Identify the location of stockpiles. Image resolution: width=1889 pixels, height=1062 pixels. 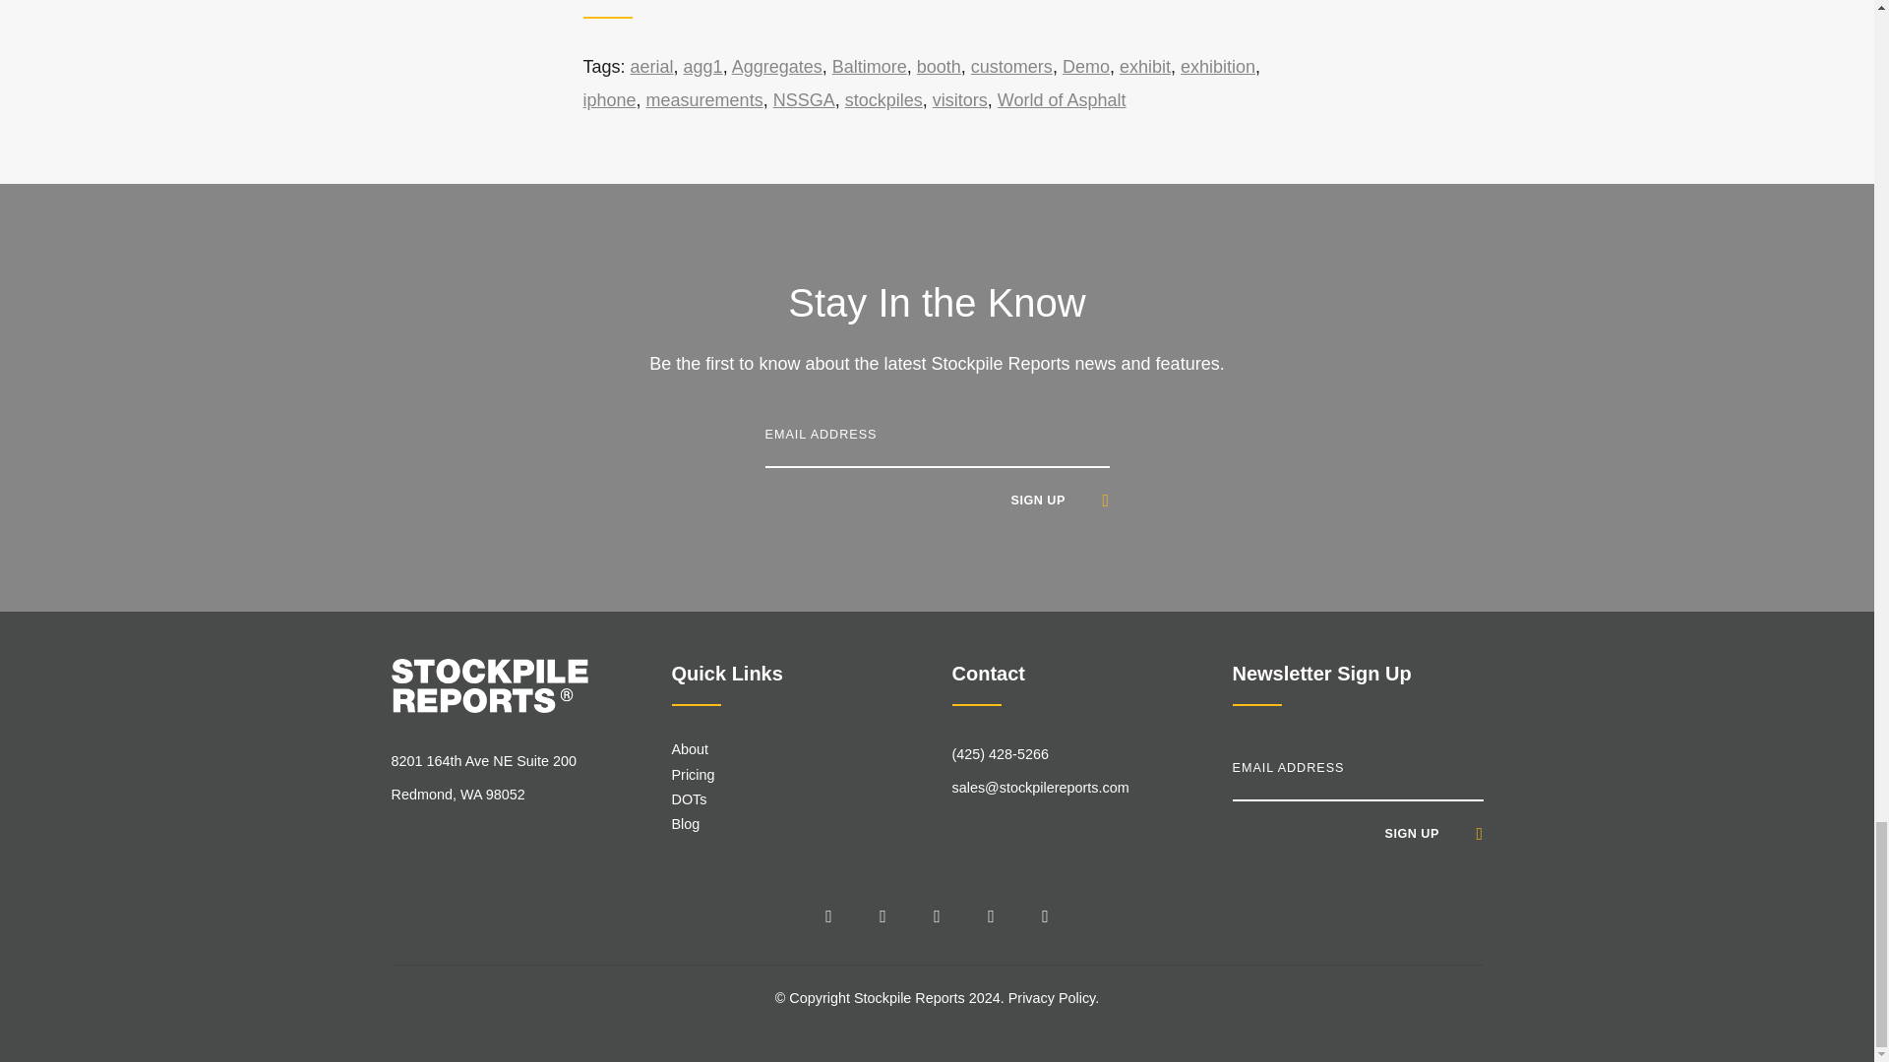
(884, 100).